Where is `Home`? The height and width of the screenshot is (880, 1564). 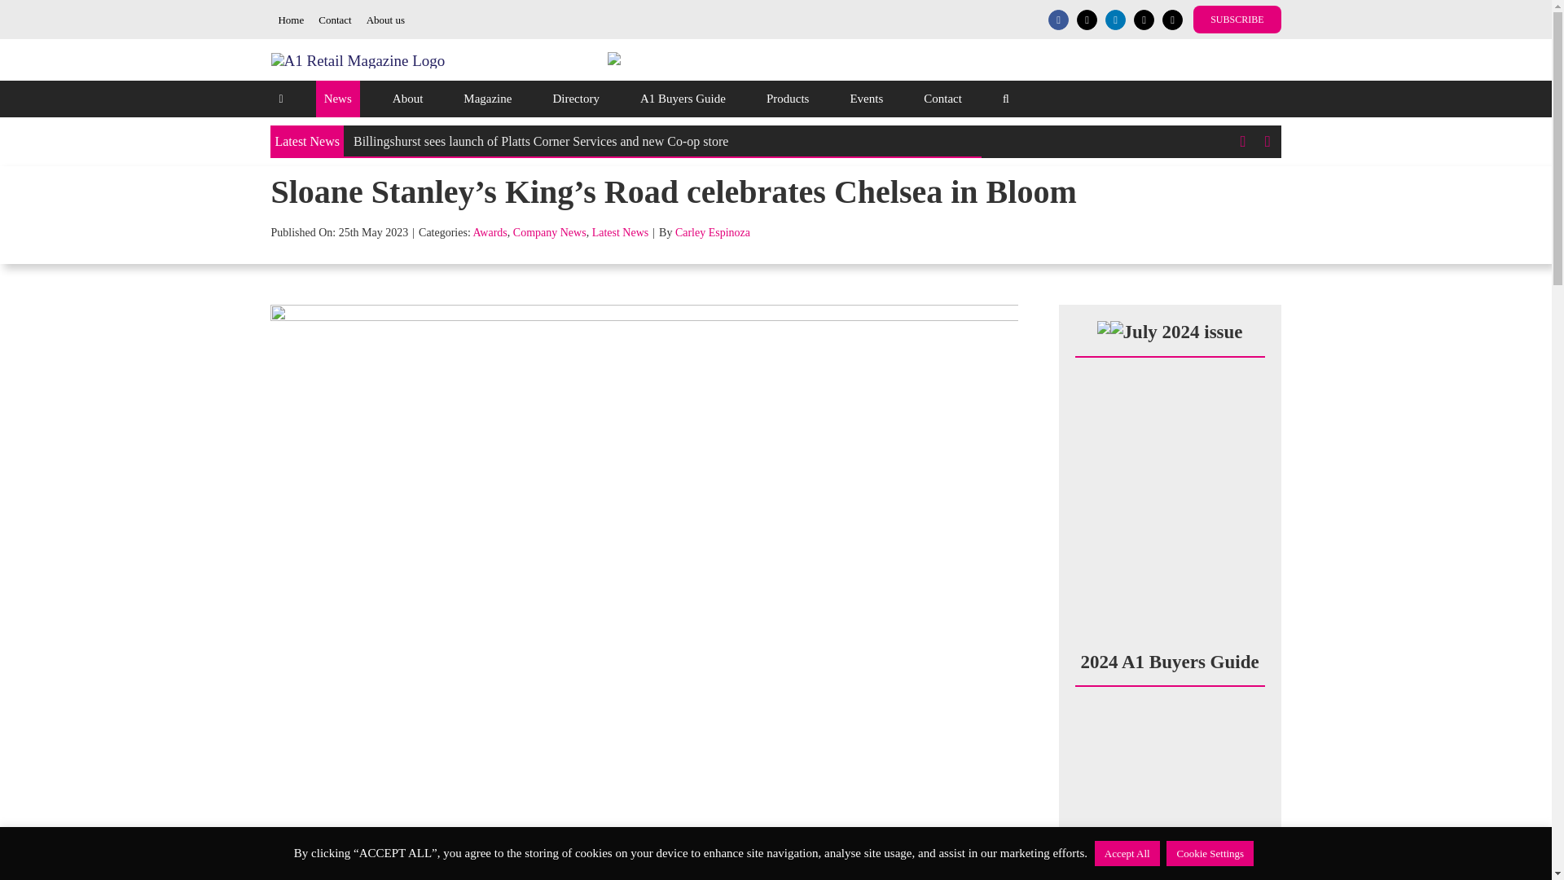
Home is located at coordinates (291, 20).